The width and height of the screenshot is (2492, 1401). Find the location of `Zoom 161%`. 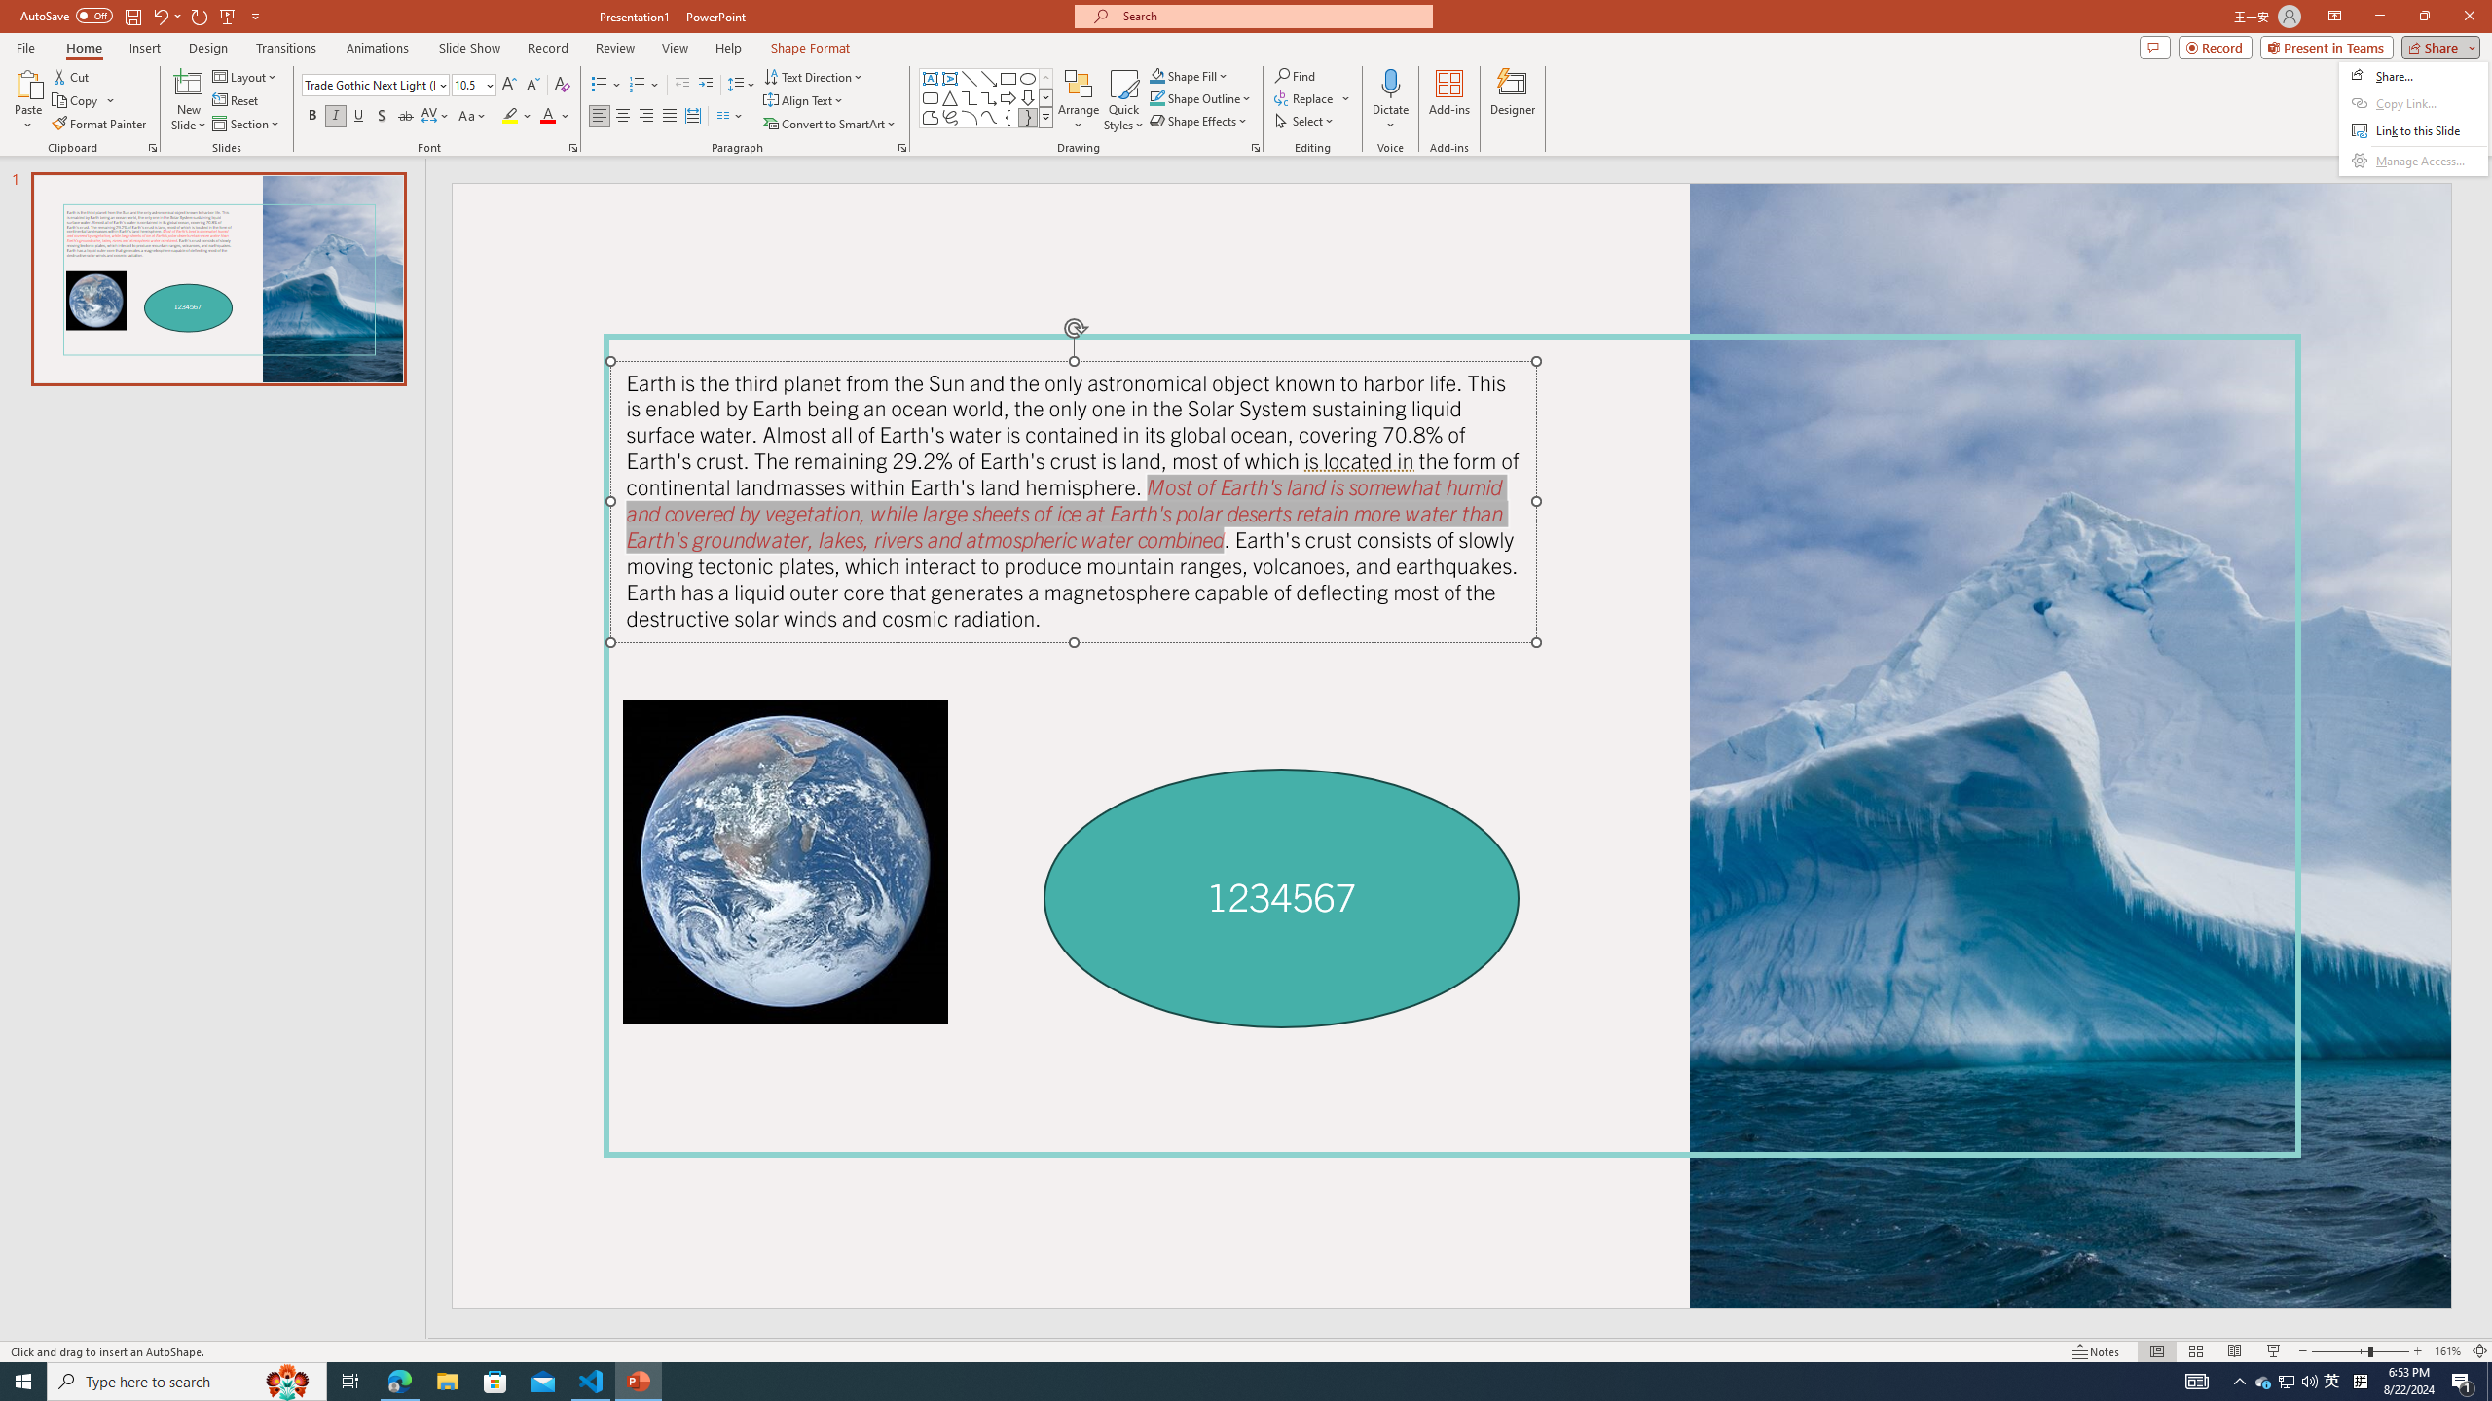

Zoom 161% is located at coordinates (2447, 1351).